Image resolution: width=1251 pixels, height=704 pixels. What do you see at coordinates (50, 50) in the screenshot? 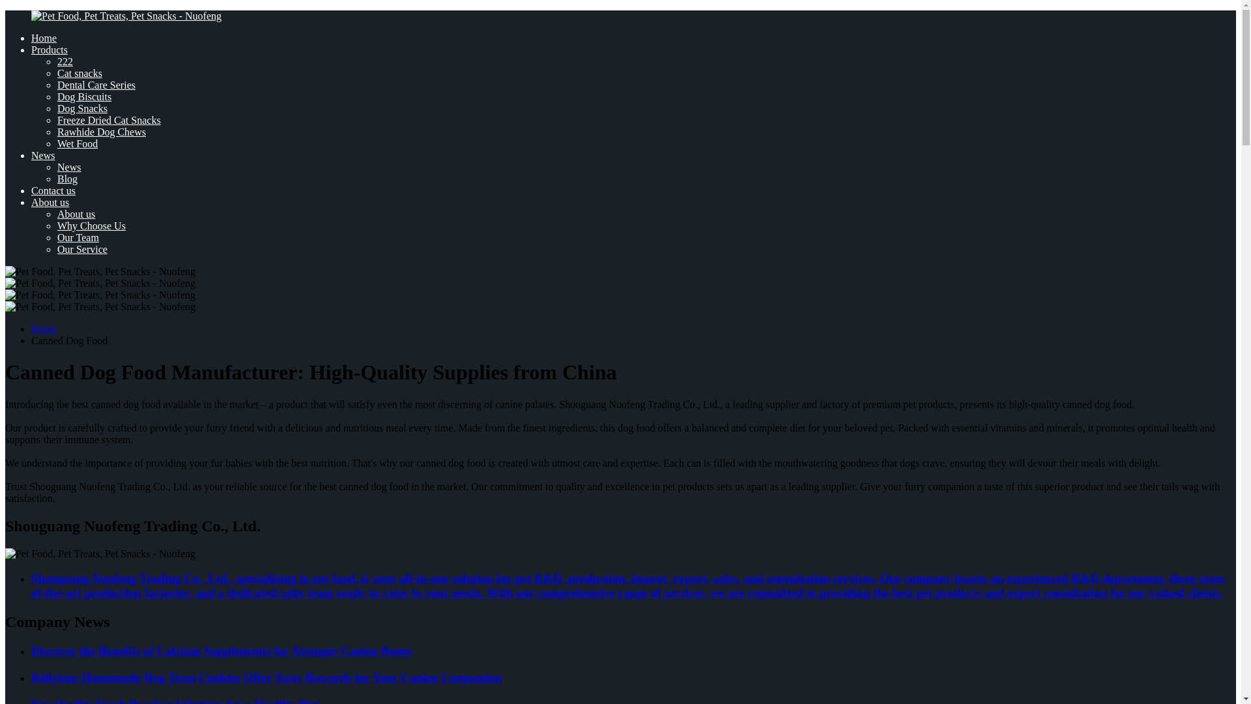
I see `Products` at bounding box center [50, 50].